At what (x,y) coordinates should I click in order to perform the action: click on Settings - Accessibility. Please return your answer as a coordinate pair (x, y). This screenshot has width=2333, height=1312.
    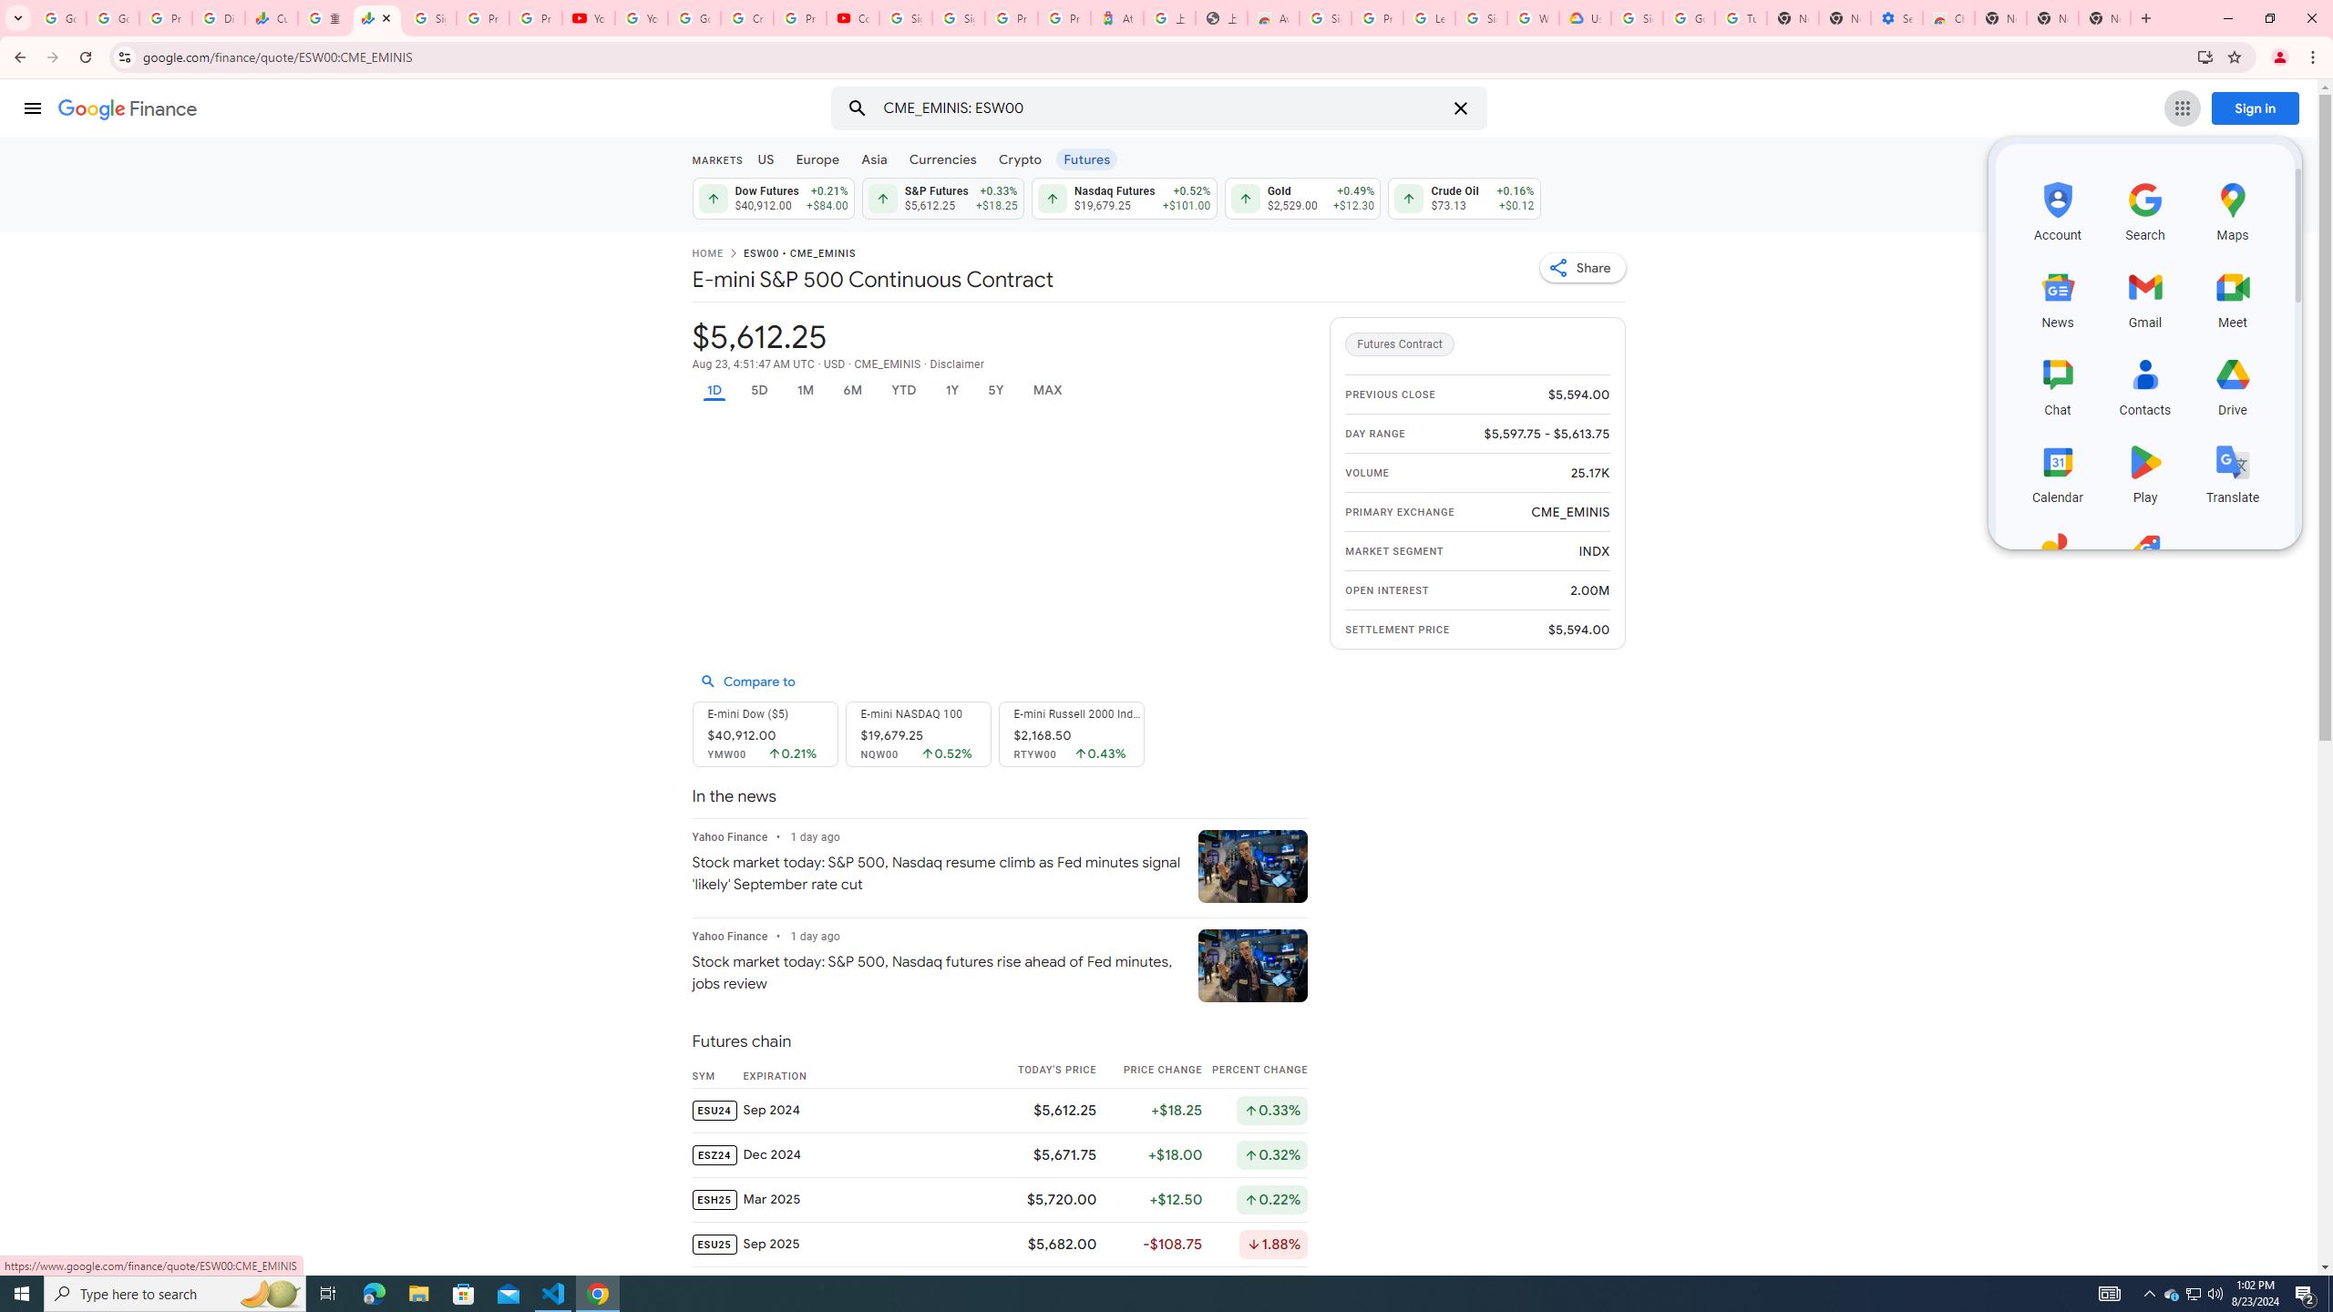
    Looking at the image, I should click on (1896, 18).